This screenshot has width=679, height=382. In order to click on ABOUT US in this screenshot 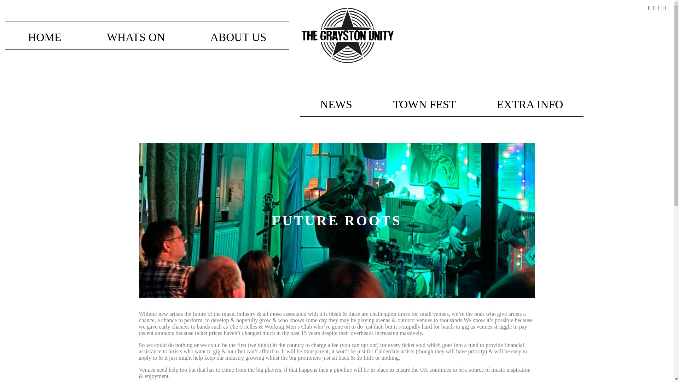, I will do `click(238, 37)`.